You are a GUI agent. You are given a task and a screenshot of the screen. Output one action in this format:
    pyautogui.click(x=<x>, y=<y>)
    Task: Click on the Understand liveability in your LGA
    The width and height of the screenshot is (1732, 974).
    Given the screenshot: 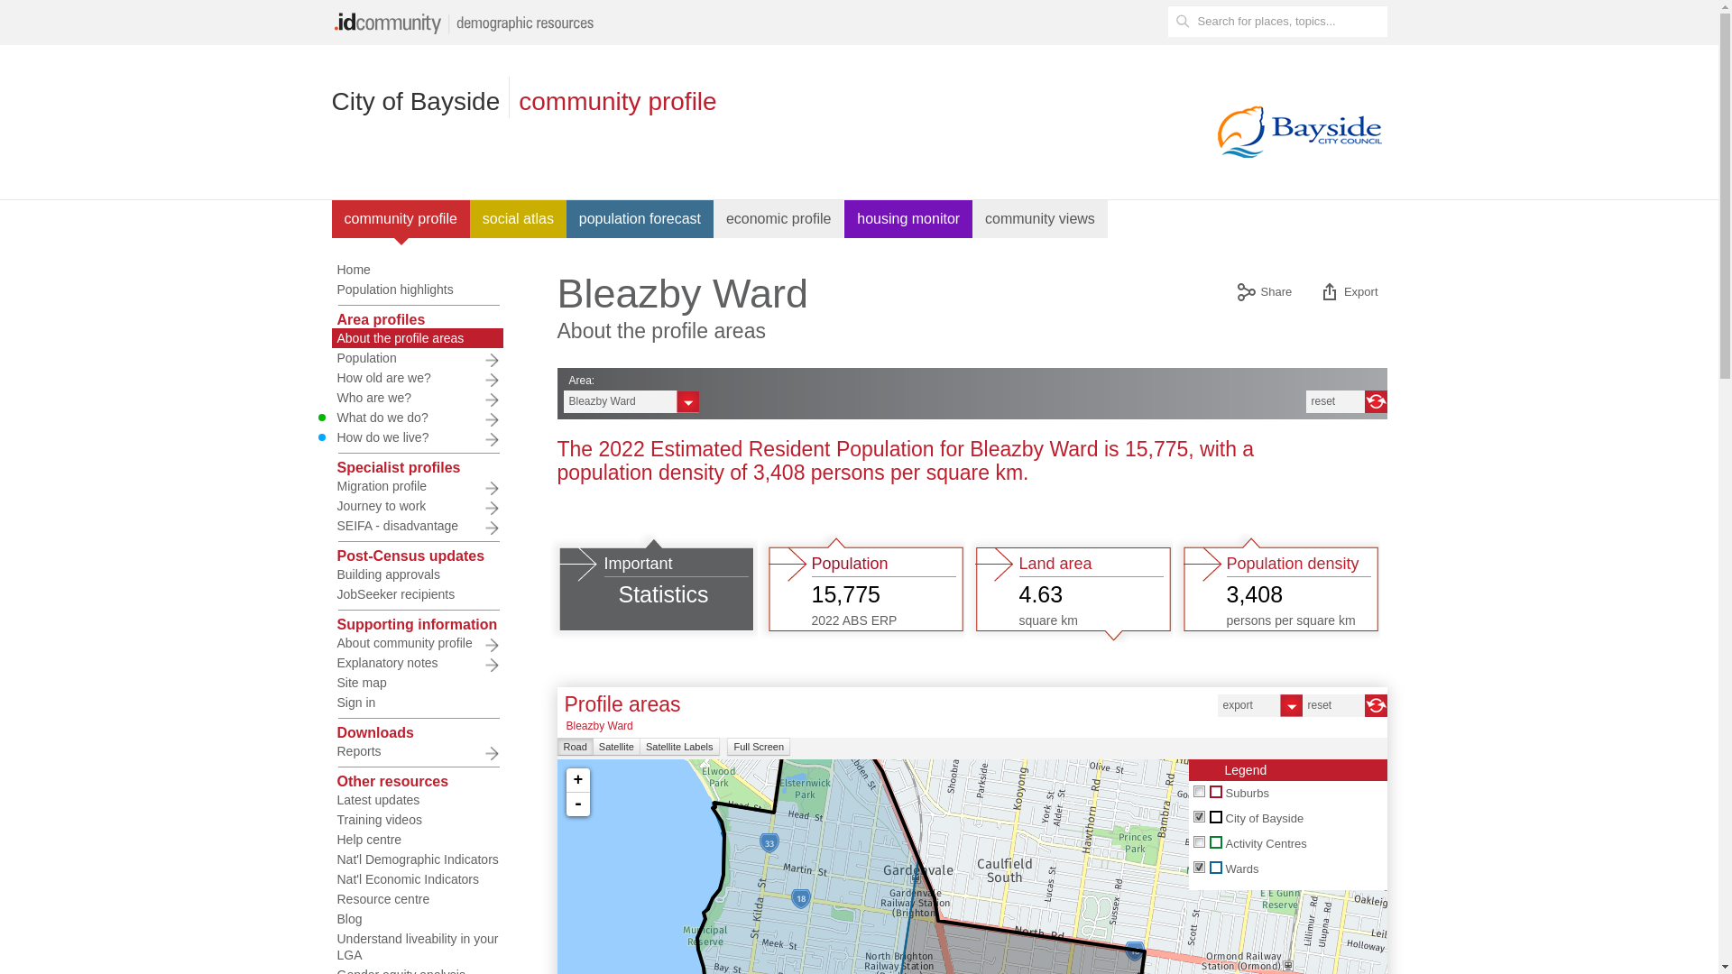 What is the action you would take?
    pyautogui.click(x=418, y=947)
    